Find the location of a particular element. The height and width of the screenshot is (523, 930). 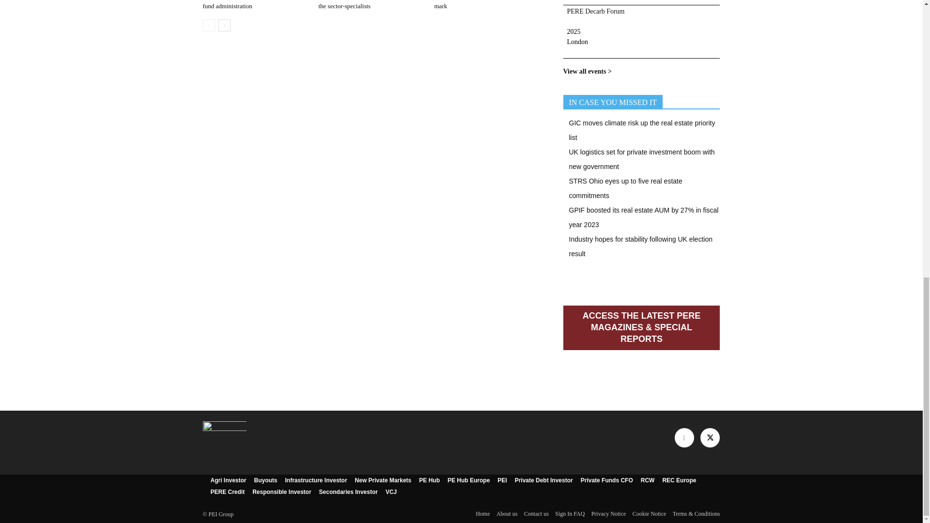

Twitter is located at coordinates (710, 438).